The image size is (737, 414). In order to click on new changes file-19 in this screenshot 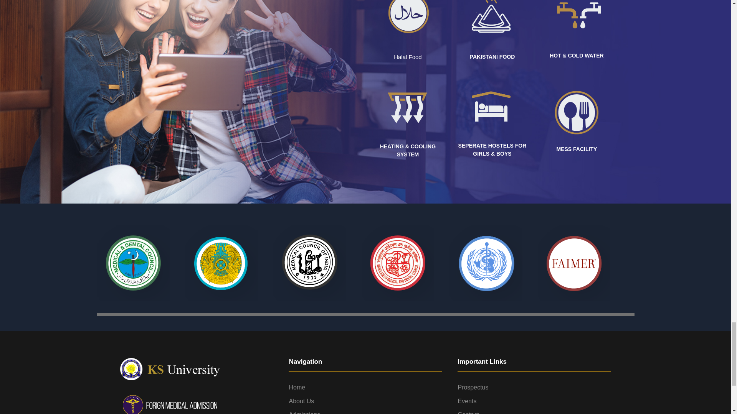, I will do `click(576, 20)`.